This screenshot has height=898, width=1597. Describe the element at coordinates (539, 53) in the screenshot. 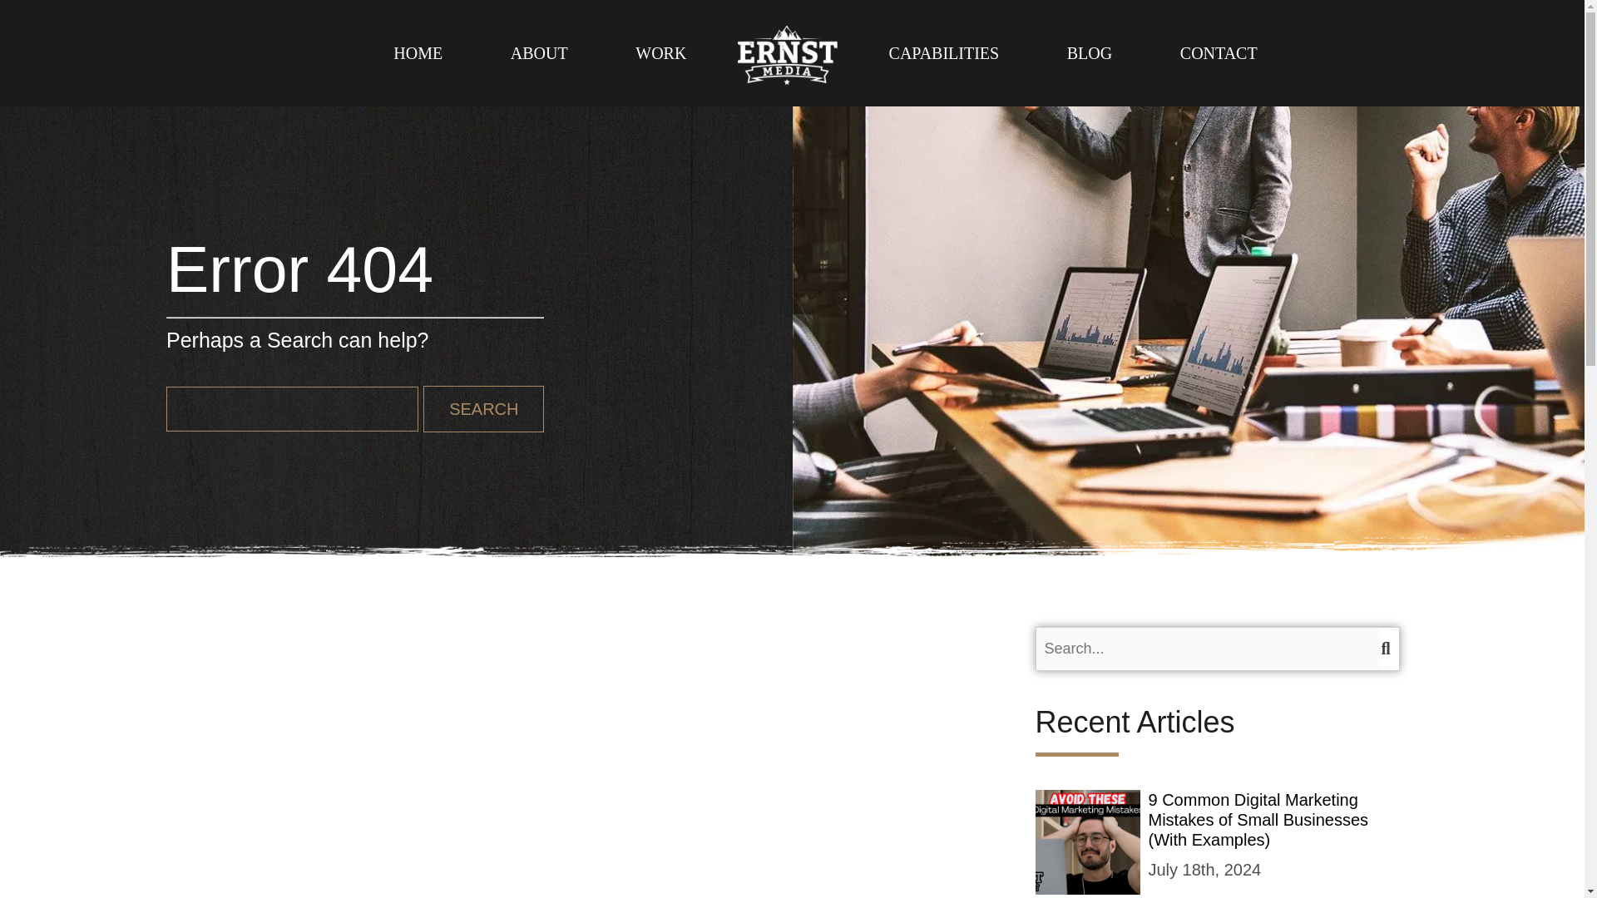

I see `ABOUT` at that location.